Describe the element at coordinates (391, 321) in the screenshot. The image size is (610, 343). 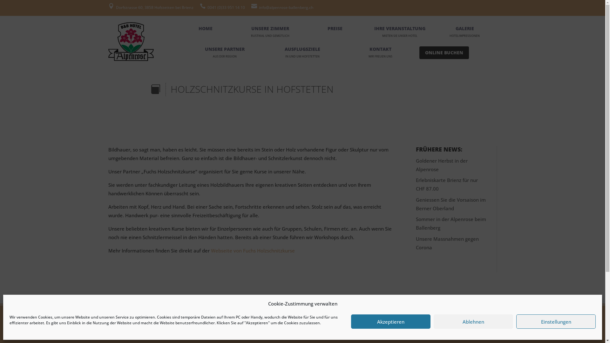
I see `Akzeptieren` at that location.